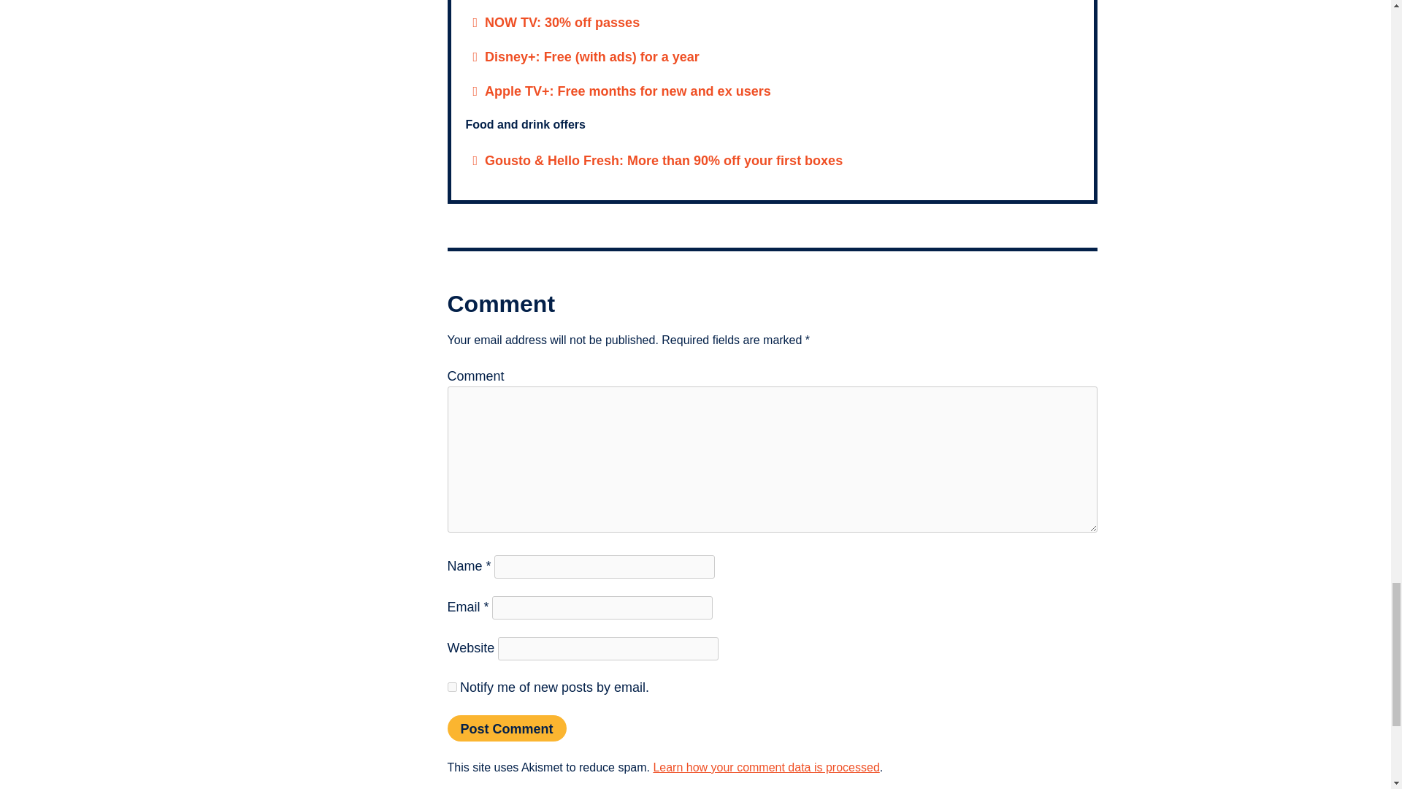  What do you see at coordinates (978, 640) in the screenshot?
I see `Subscribe` at bounding box center [978, 640].